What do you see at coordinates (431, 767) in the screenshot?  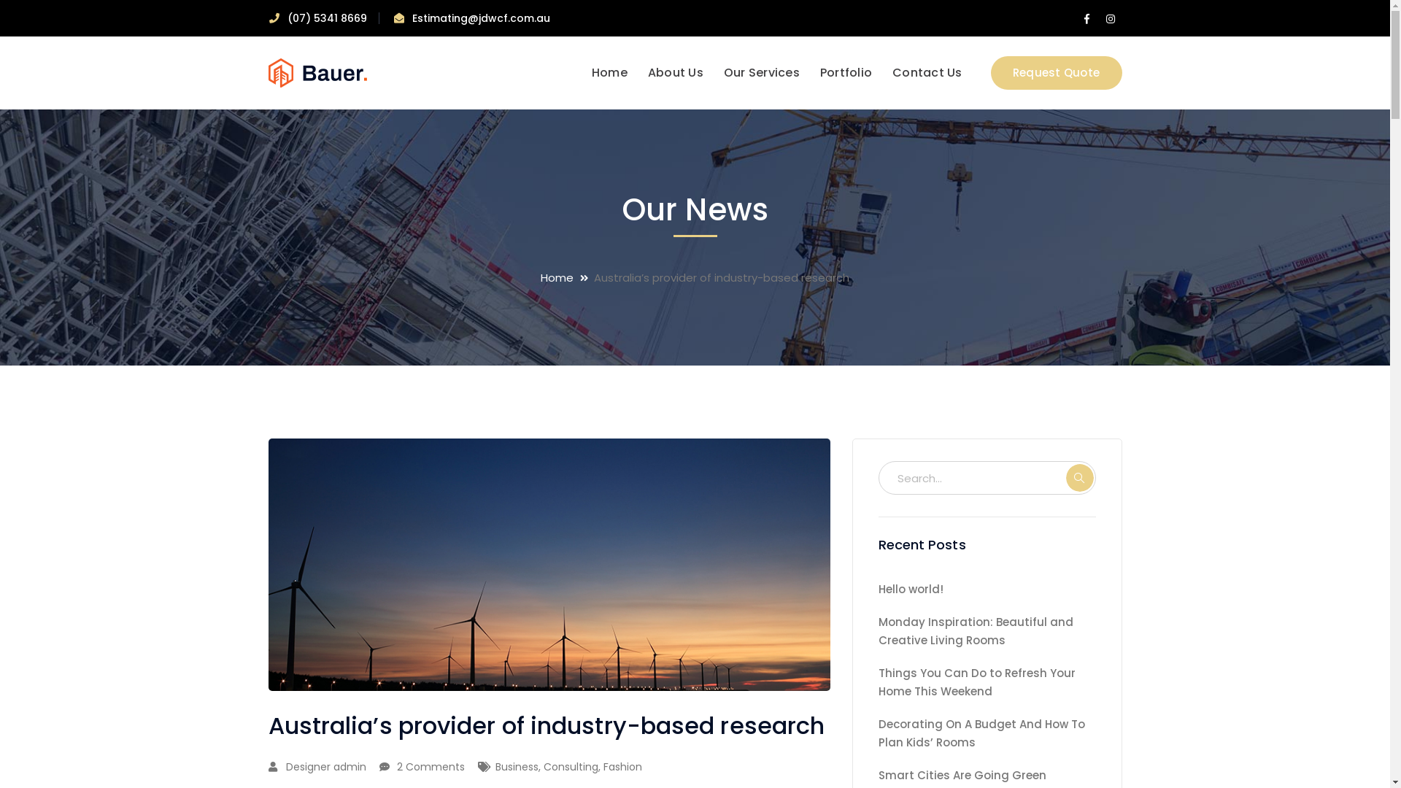 I see `2 Comments` at bounding box center [431, 767].